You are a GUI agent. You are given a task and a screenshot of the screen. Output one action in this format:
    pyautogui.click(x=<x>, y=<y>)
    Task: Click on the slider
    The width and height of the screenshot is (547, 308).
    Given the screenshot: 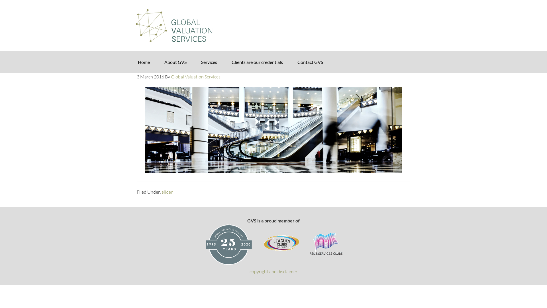 What is the action you would take?
    pyautogui.click(x=167, y=192)
    